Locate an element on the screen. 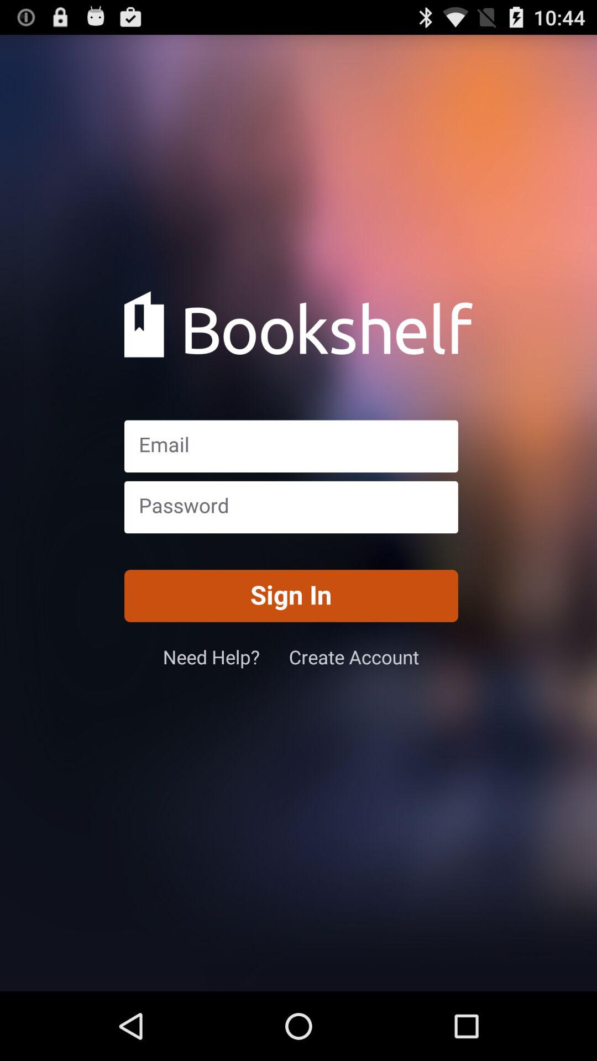 The height and width of the screenshot is (1061, 597). jump to create account button is located at coordinates (354, 656).